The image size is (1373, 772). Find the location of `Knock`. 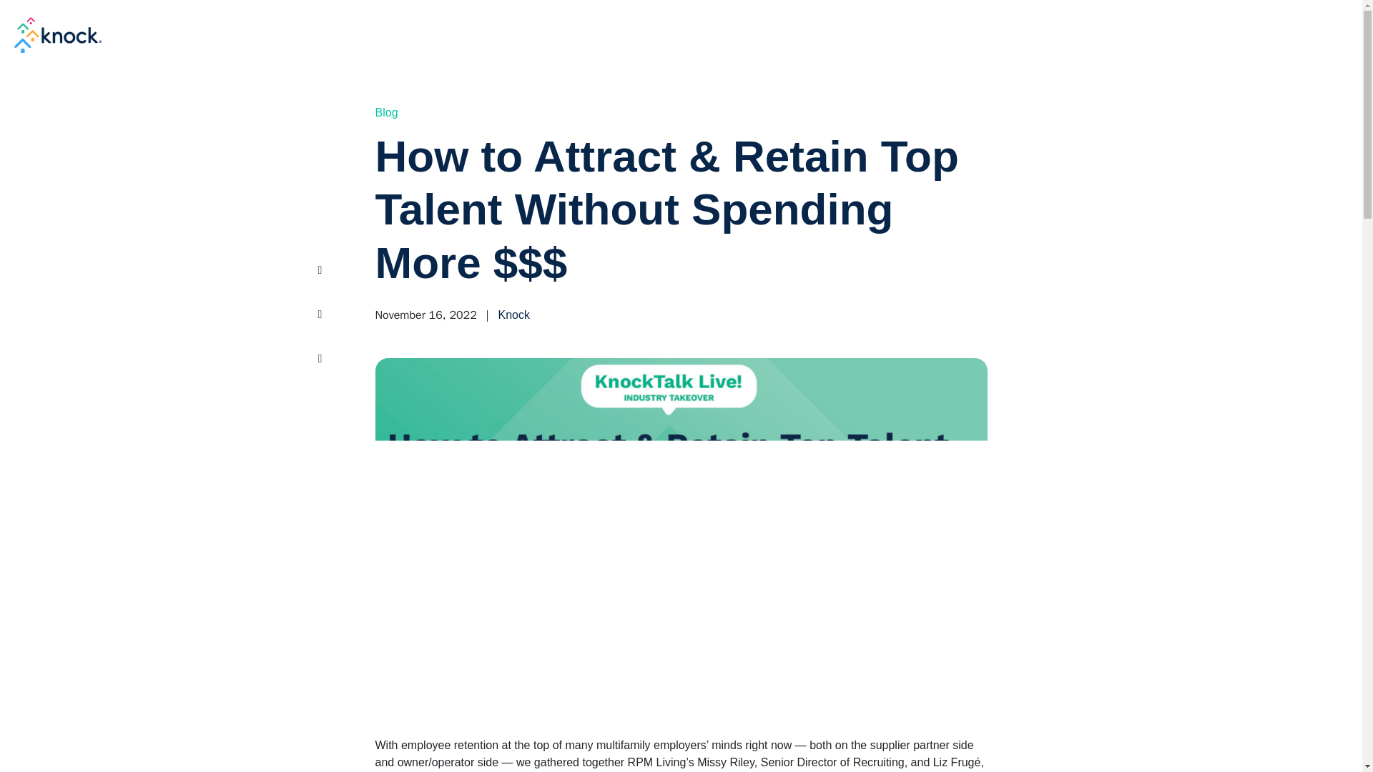

Knock is located at coordinates (57, 34).